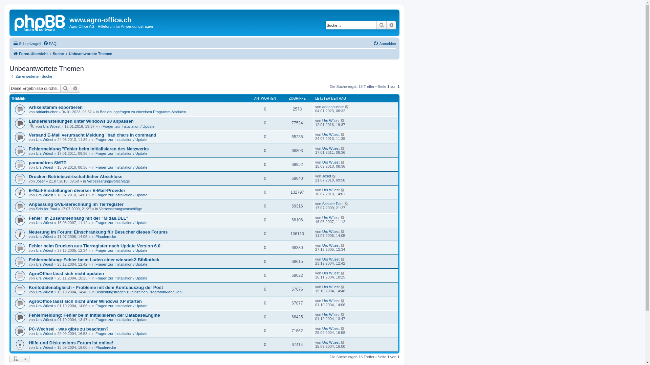 The width and height of the screenshot is (650, 365). Describe the element at coordinates (343, 162) in the screenshot. I see `Gehe zum letzten Beitrag` at that location.